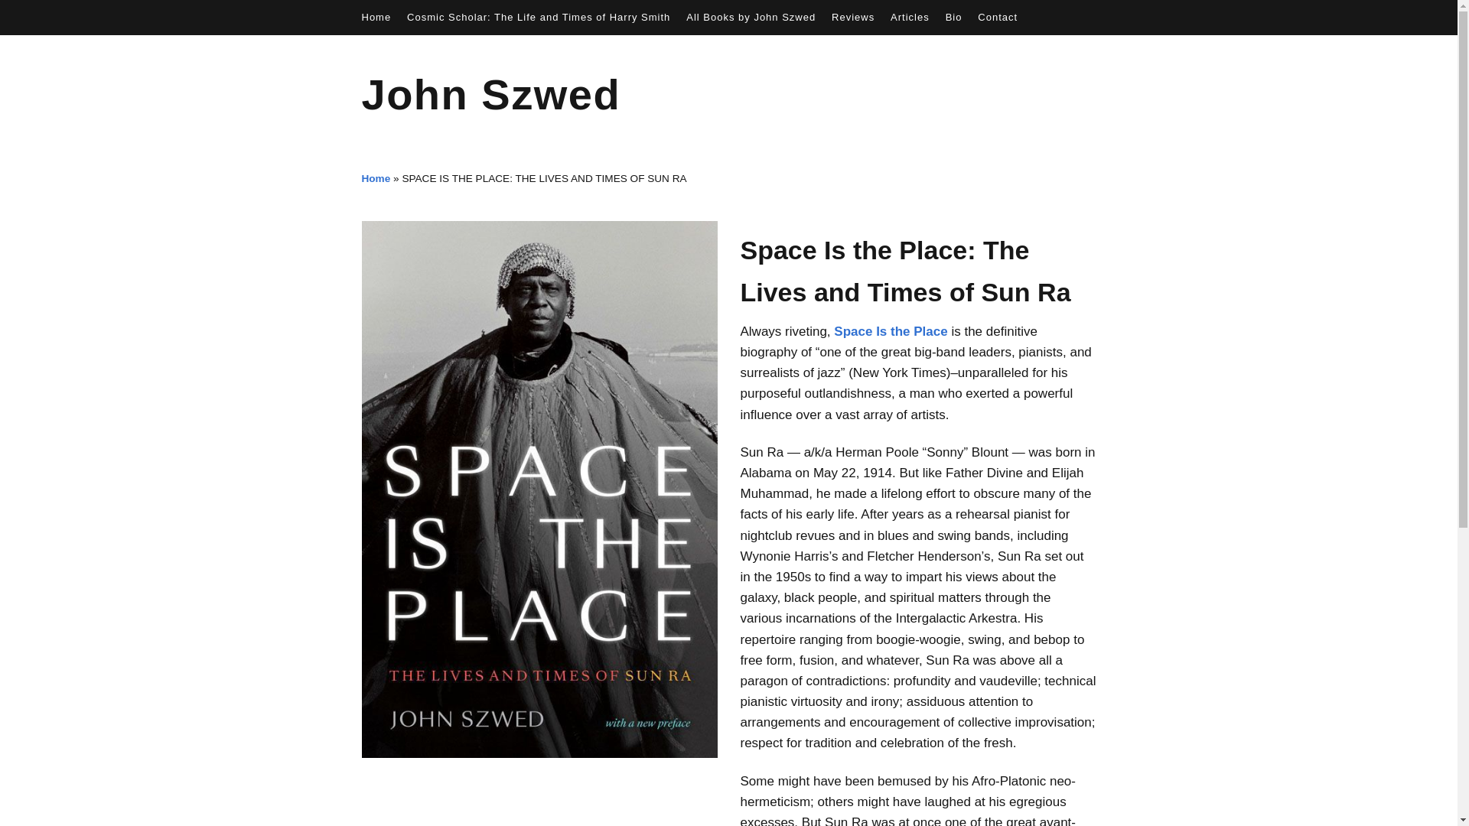  What do you see at coordinates (750, 17) in the screenshot?
I see `All Books by John Szwed` at bounding box center [750, 17].